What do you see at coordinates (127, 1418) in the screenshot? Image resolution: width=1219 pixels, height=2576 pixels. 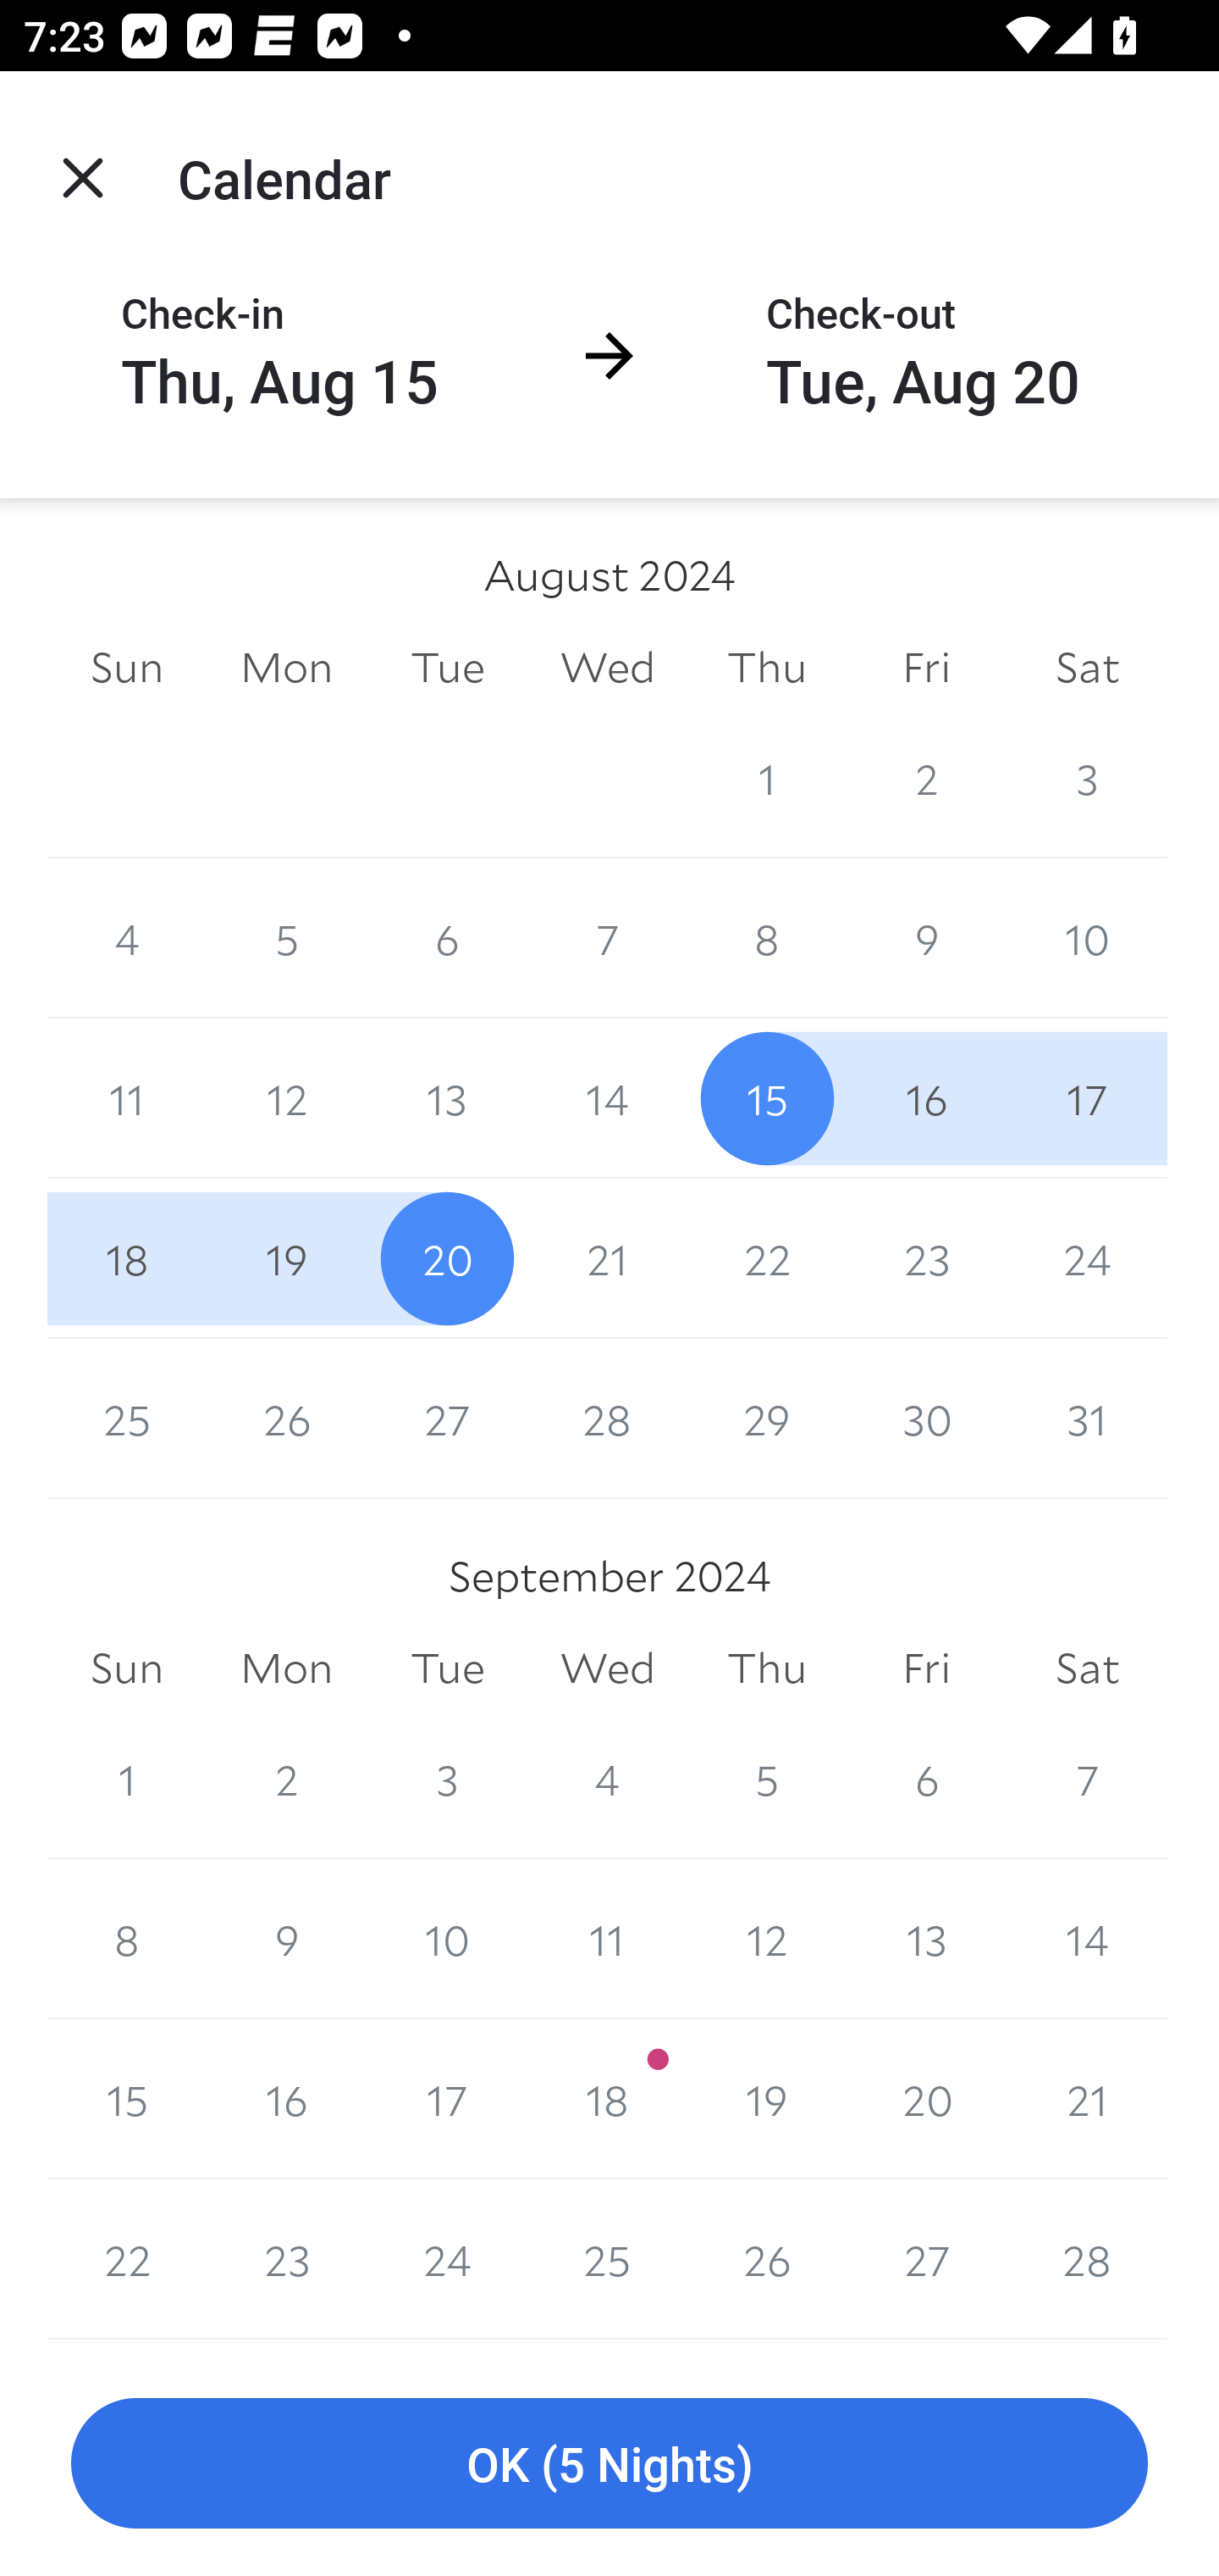 I see `25 25 August 2024` at bounding box center [127, 1418].